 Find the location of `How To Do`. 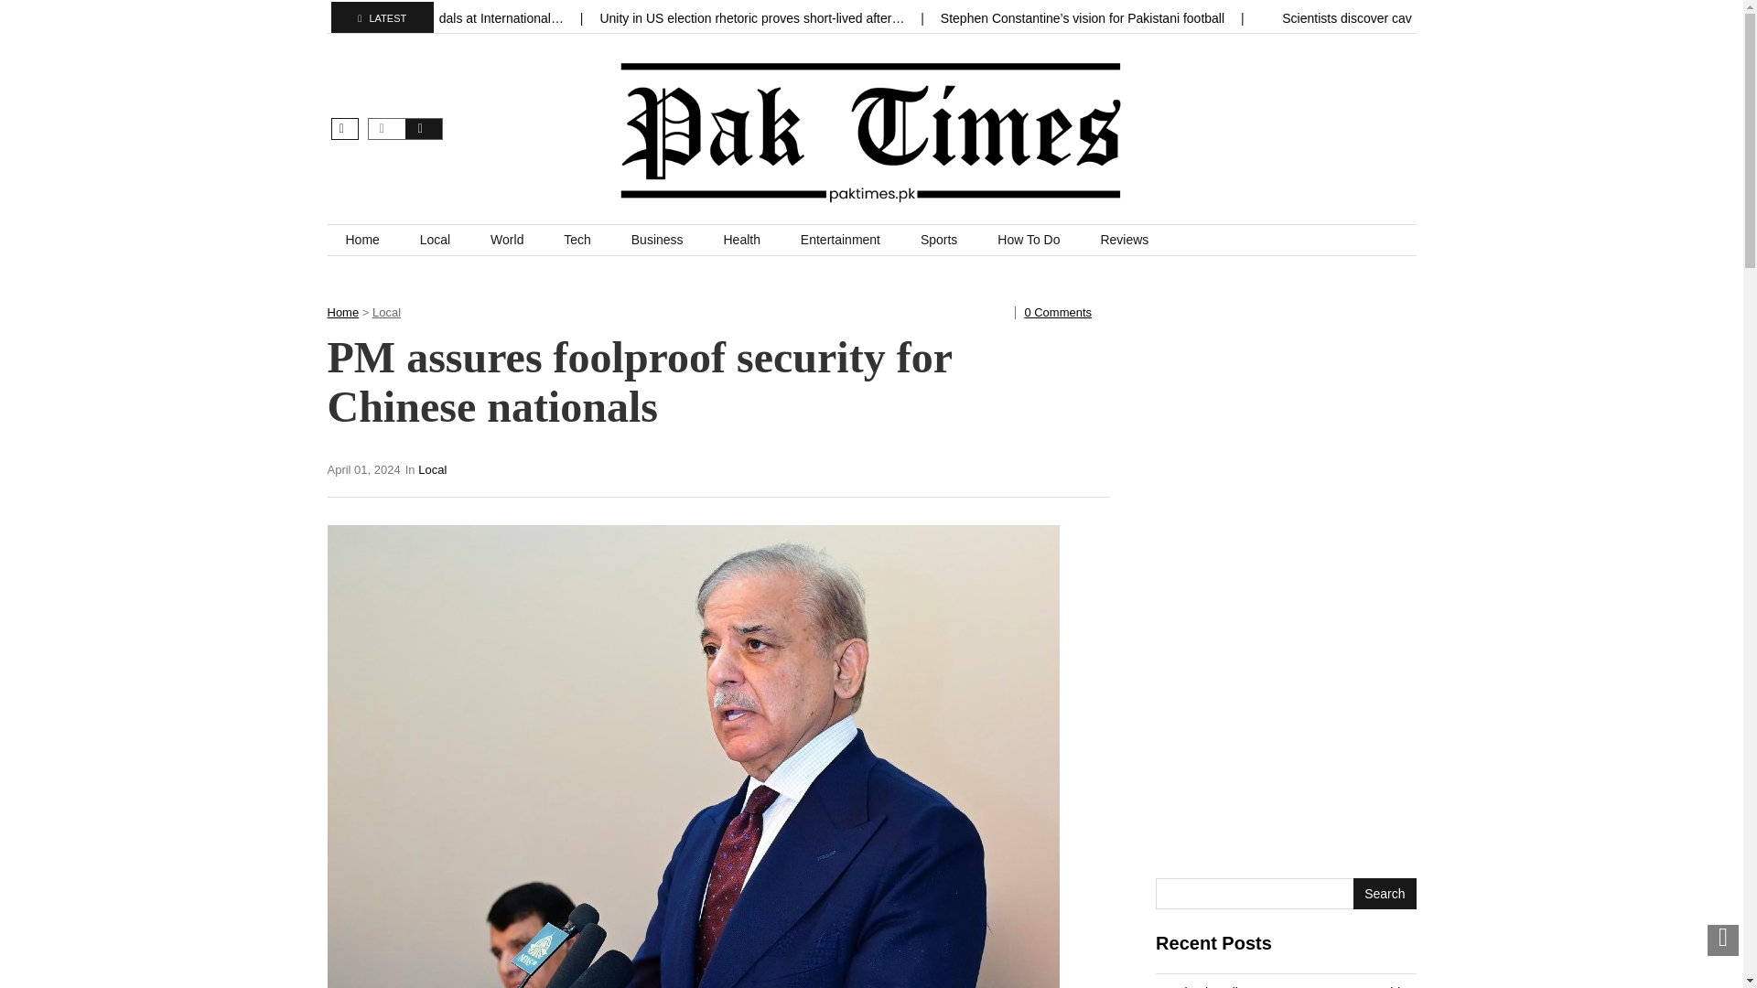

How To Do is located at coordinates (1029, 240).